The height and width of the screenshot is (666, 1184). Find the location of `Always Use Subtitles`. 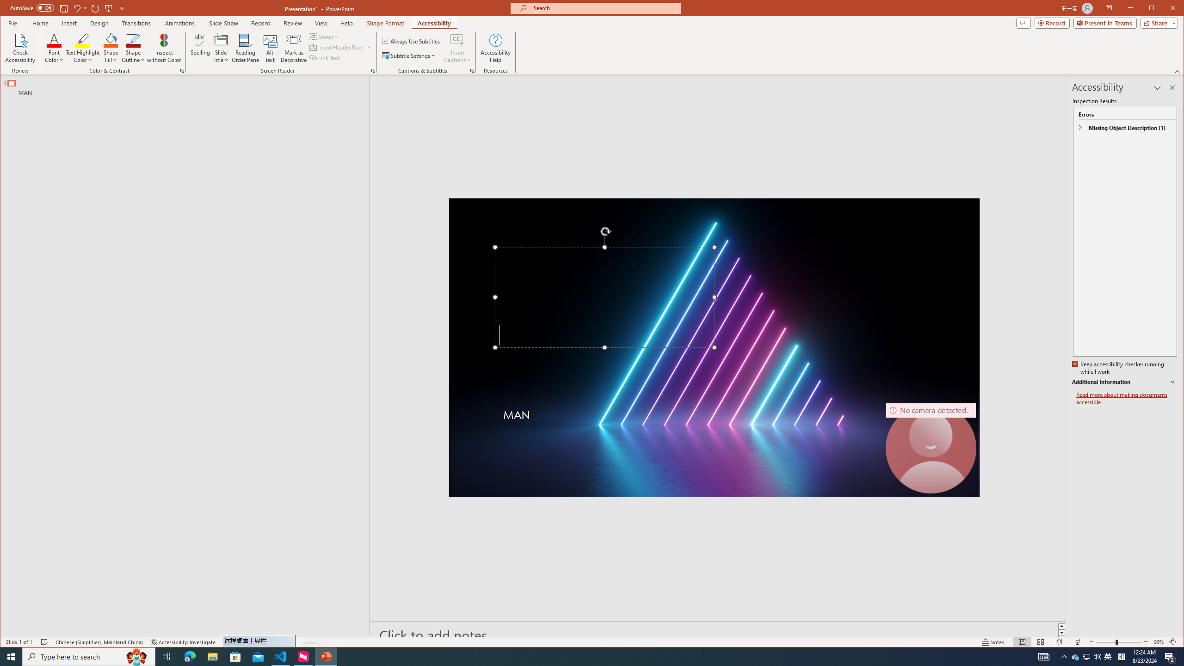

Always Use Subtitles is located at coordinates (411, 41).